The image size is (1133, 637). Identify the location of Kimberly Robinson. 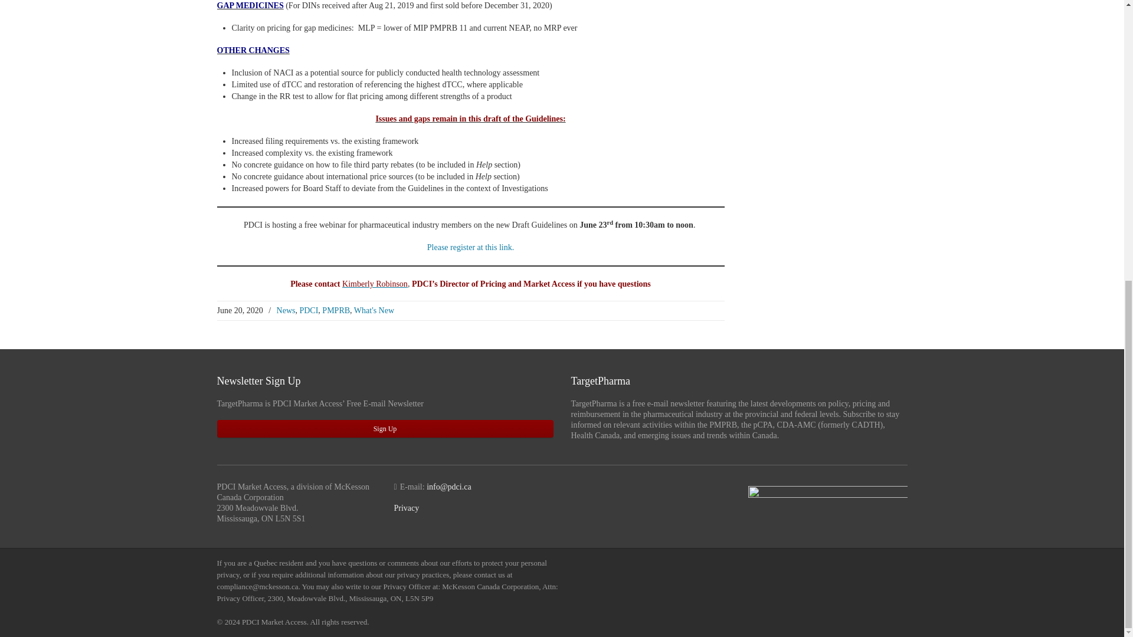
(375, 284).